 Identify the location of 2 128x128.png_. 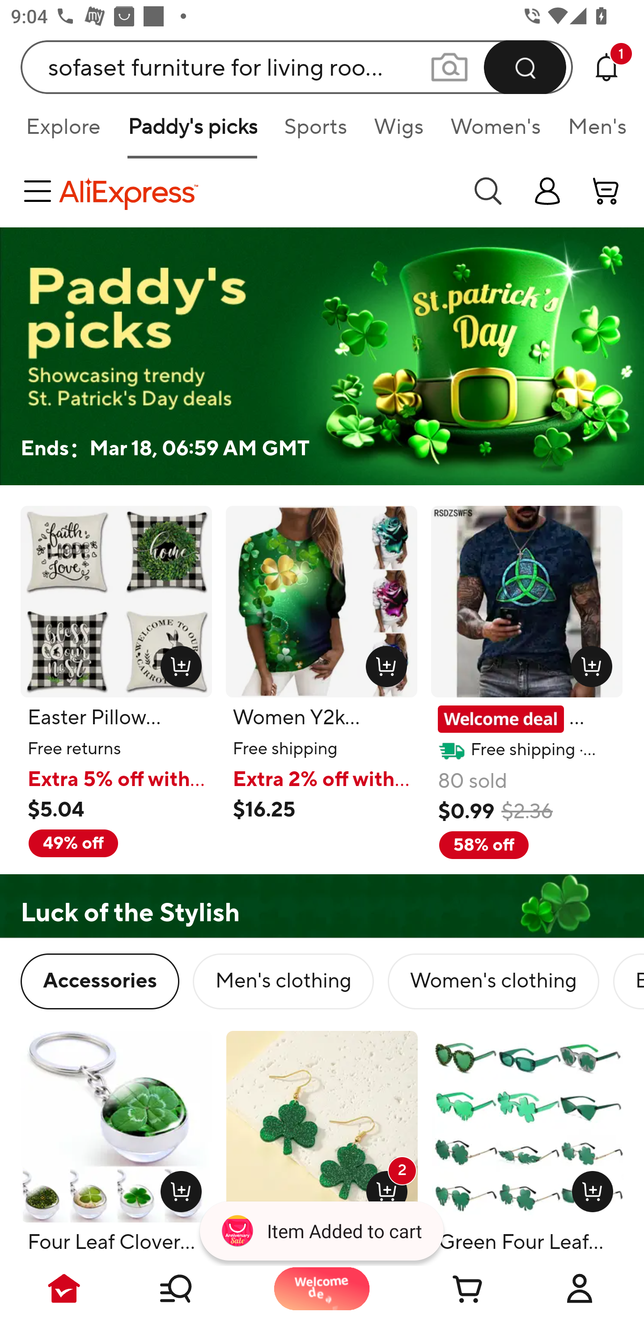
(384, 1188).